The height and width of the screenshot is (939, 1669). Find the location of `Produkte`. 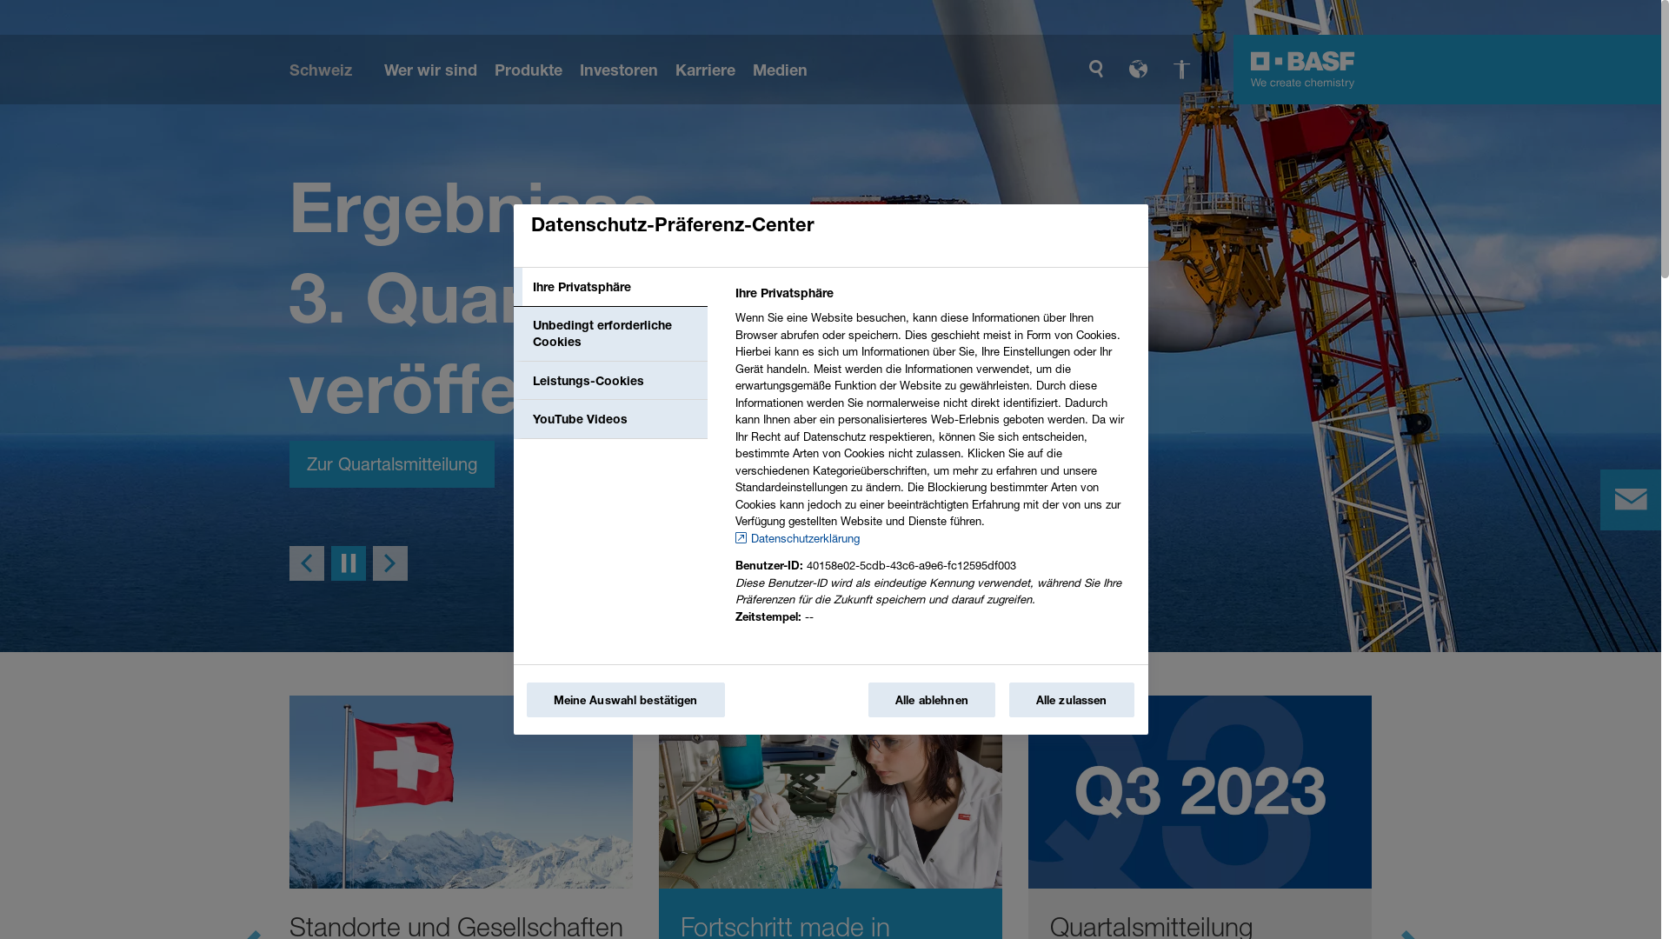

Produkte is located at coordinates (530, 70).